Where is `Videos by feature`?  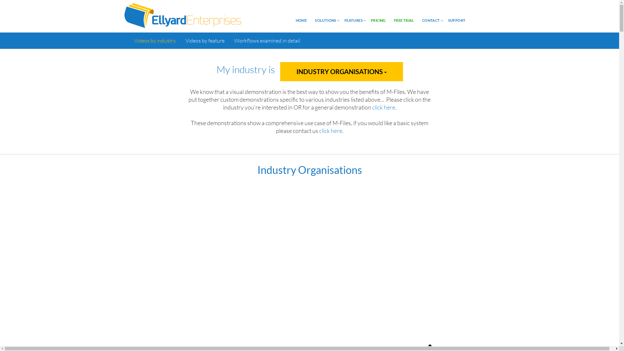
Videos by feature is located at coordinates (205, 41).